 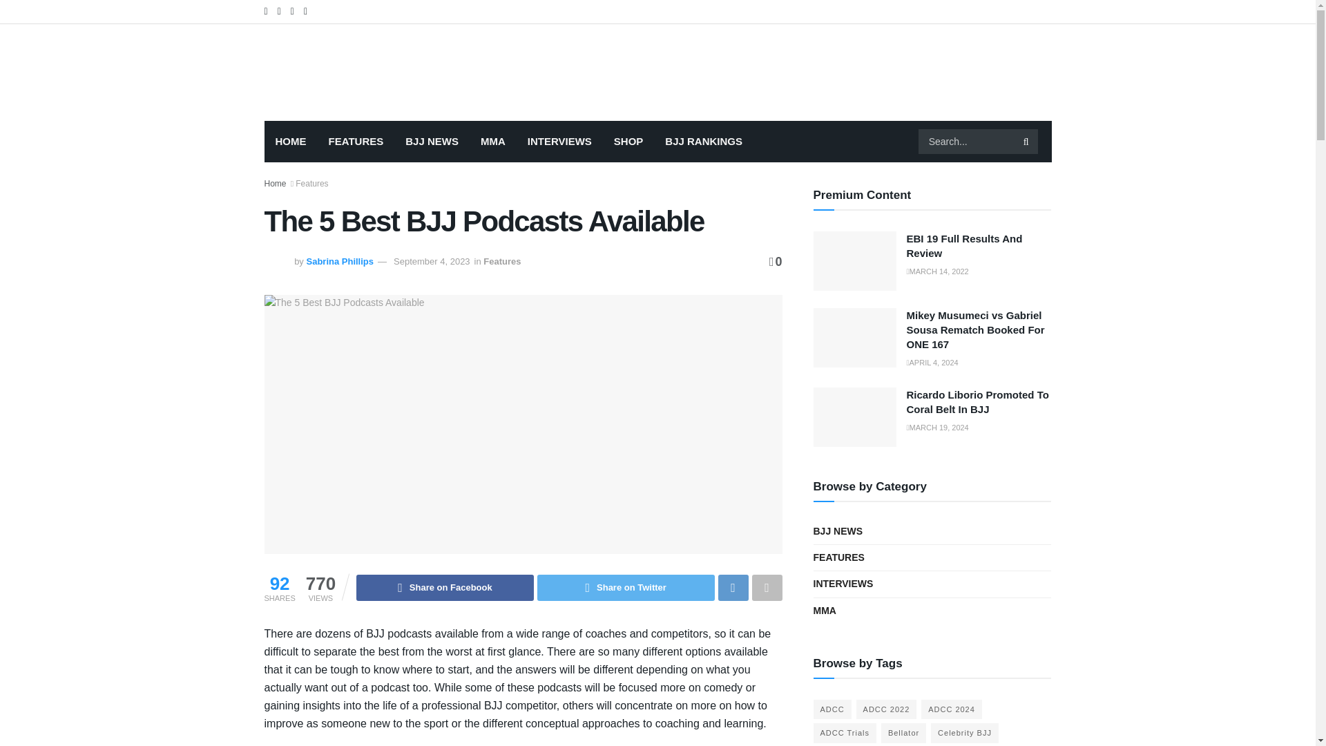 What do you see at coordinates (275, 184) in the screenshot?
I see `Home` at bounding box center [275, 184].